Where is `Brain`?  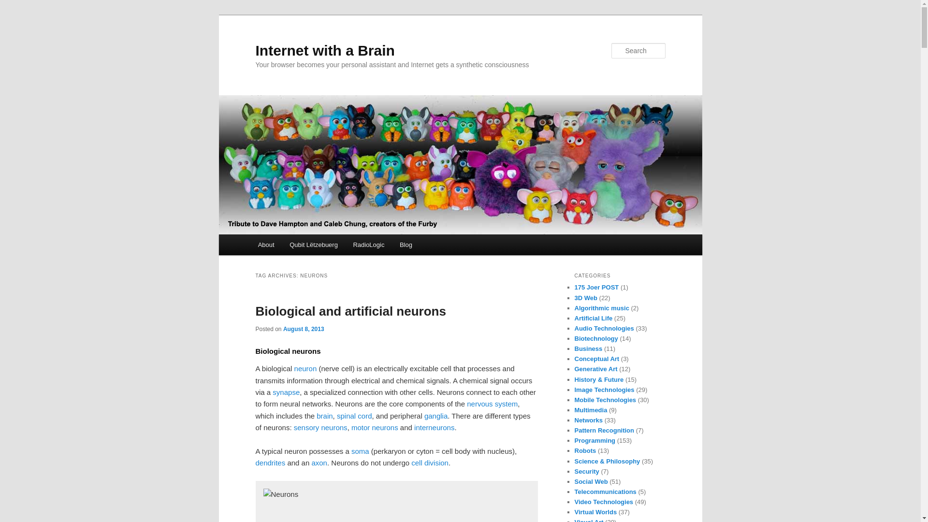 Brain is located at coordinates (324, 416).